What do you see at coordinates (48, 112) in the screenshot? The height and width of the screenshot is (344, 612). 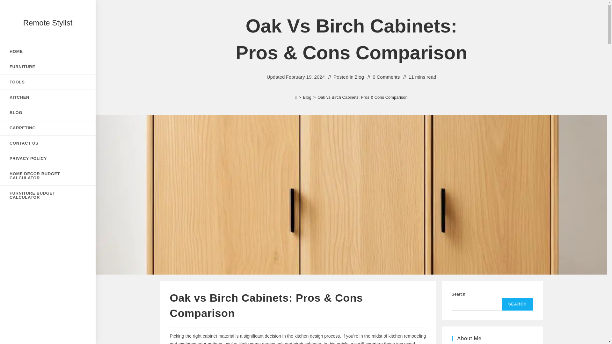 I see `BLOG` at bounding box center [48, 112].